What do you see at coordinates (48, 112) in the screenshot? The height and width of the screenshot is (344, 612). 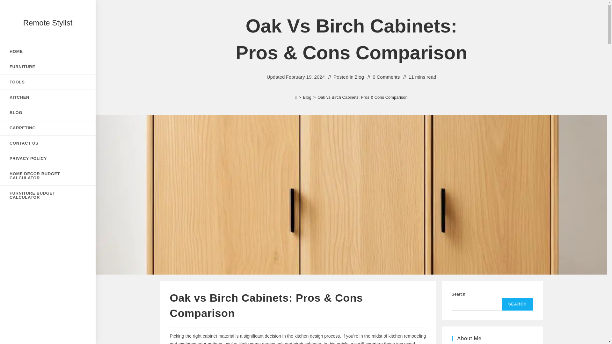 I see `BLOG` at bounding box center [48, 112].